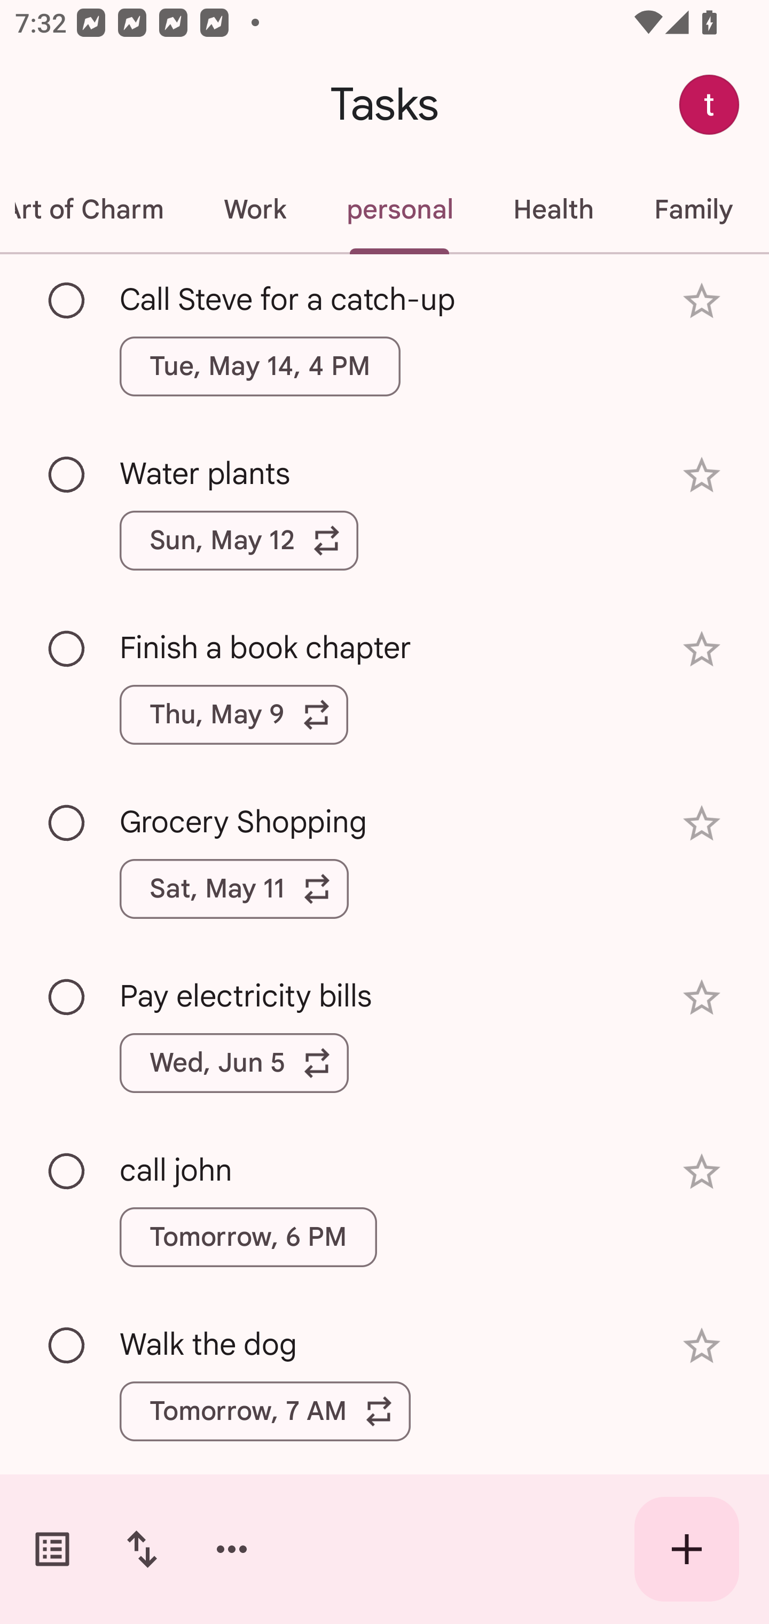  What do you see at coordinates (693, 209) in the screenshot?
I see `Family` at bounding box center [693, 209].